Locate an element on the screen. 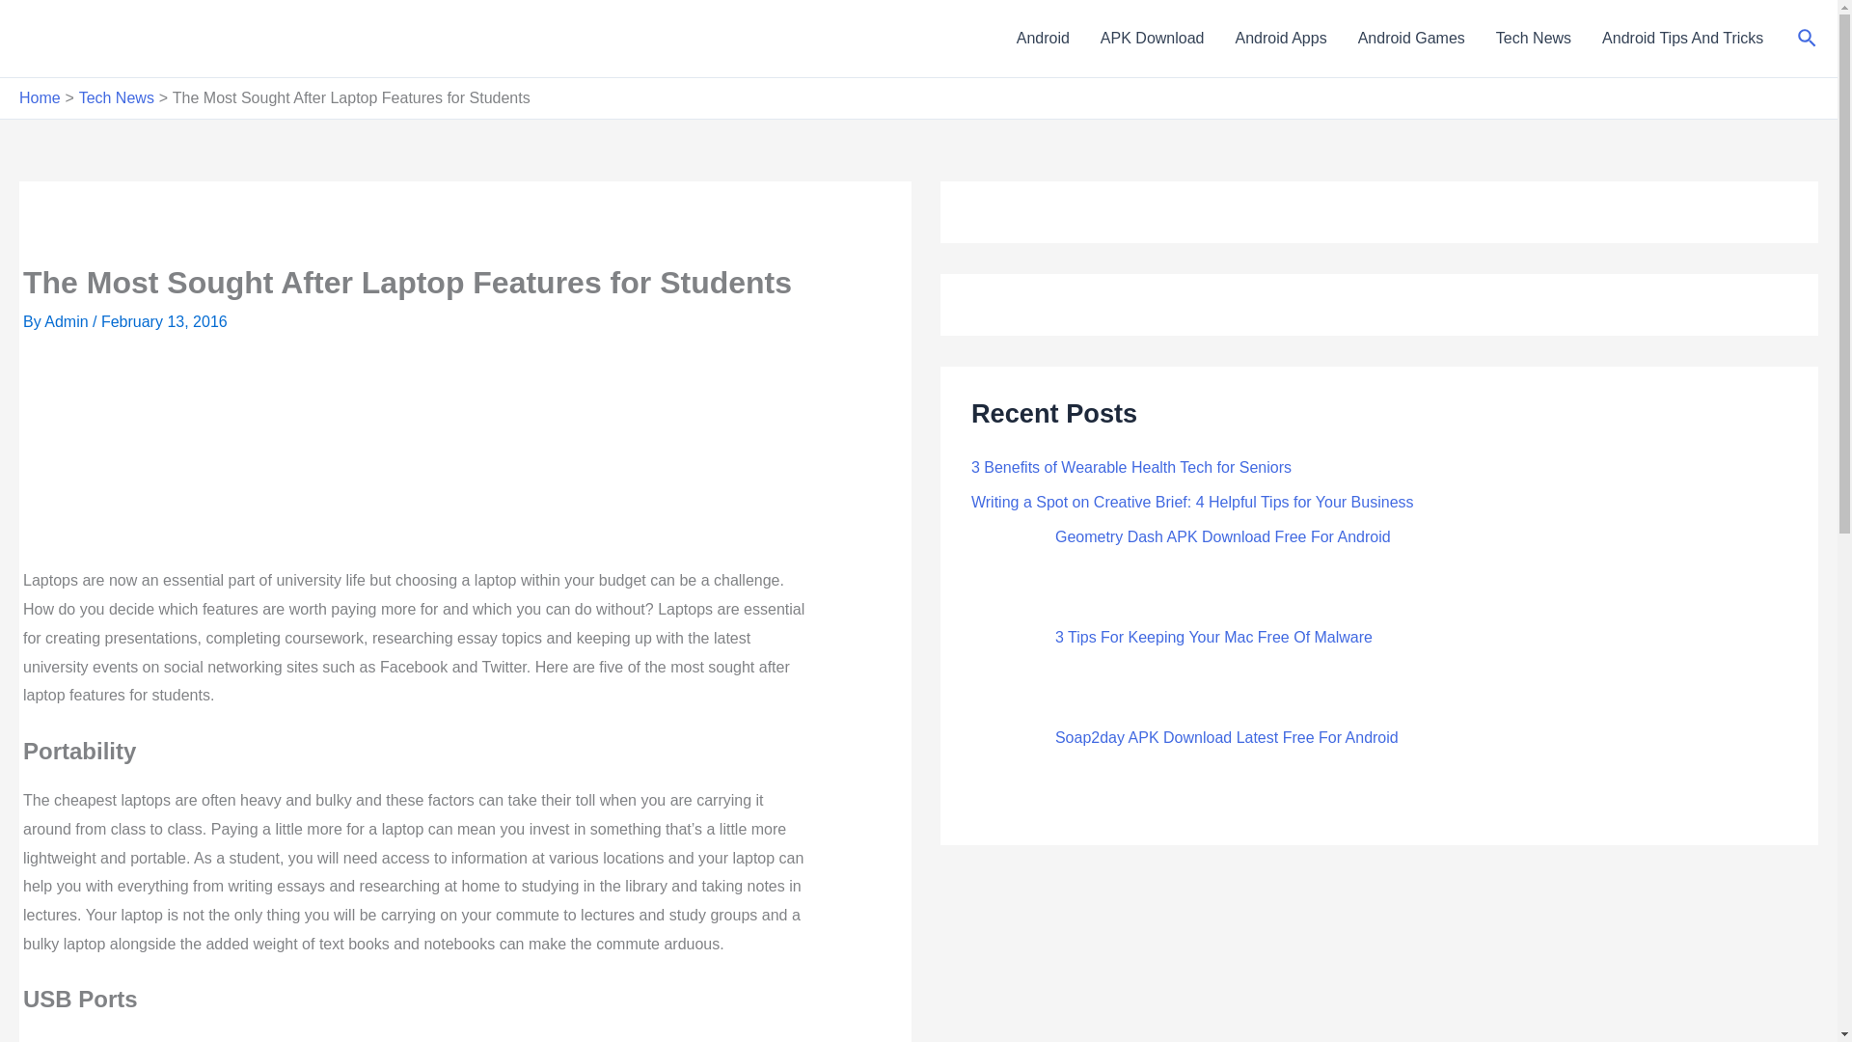 The width and height of the screenshot is (1852, 1042). Home is located at coordinates (40, 97).